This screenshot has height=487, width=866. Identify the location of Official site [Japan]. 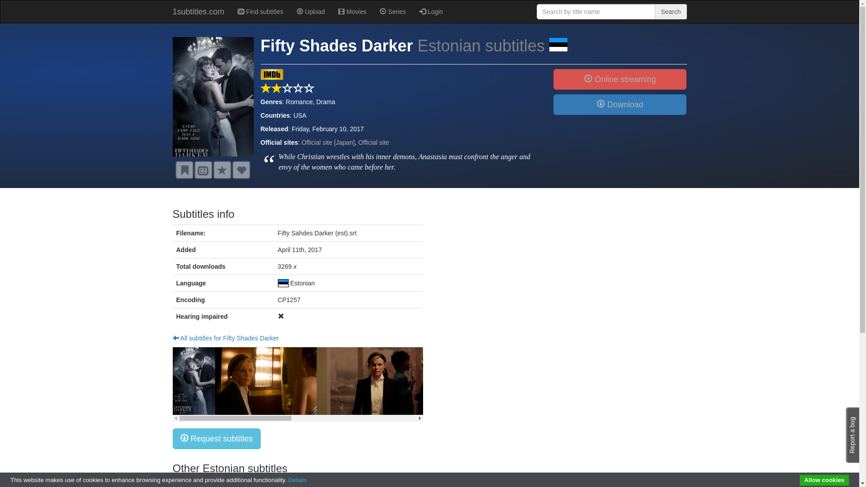
(328, 142).